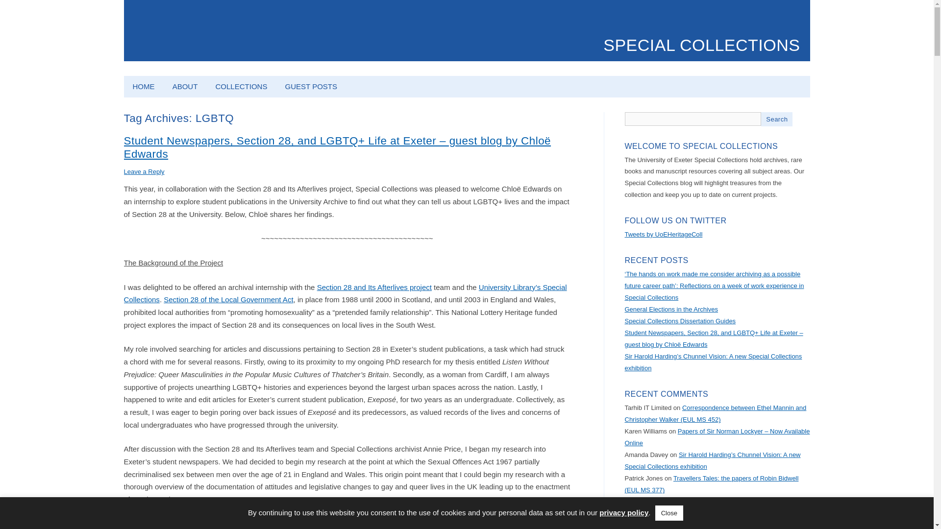 The height and width of the screenshot is (529, 941). I want to click on Search, so click(776, 119).